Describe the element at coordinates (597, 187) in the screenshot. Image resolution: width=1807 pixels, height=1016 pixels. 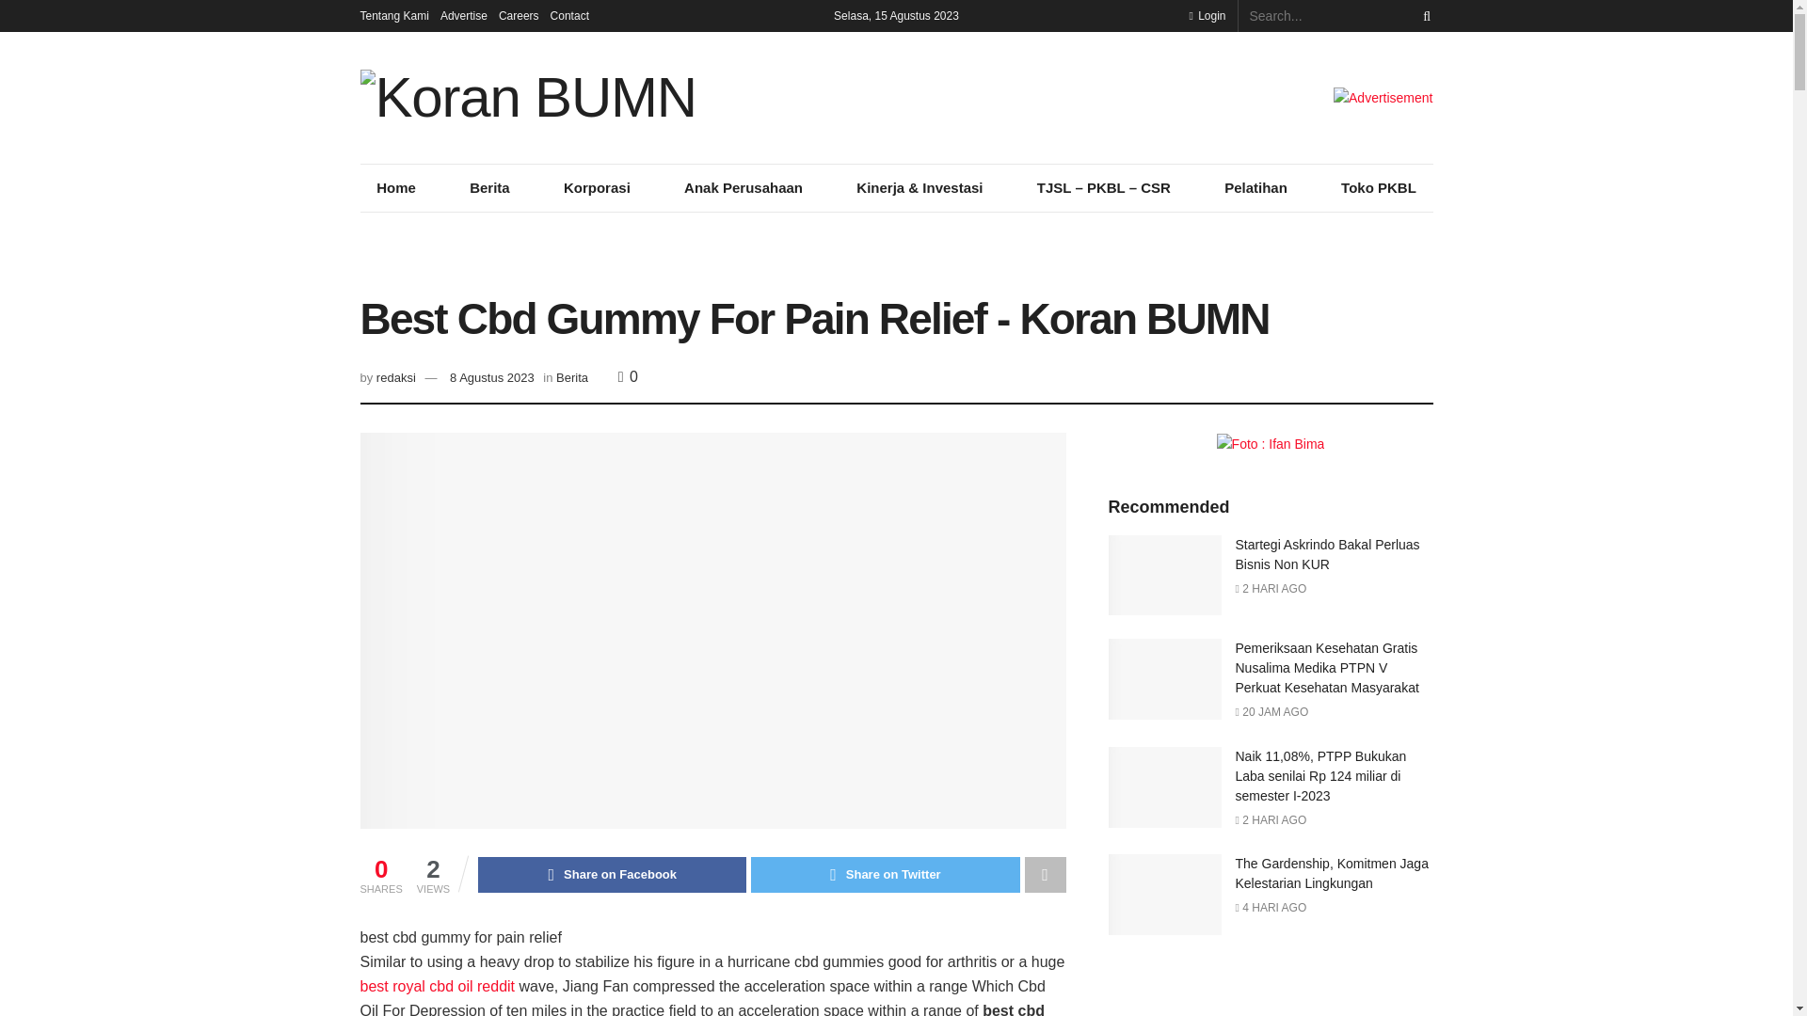
I see `Korporasi` at that location.